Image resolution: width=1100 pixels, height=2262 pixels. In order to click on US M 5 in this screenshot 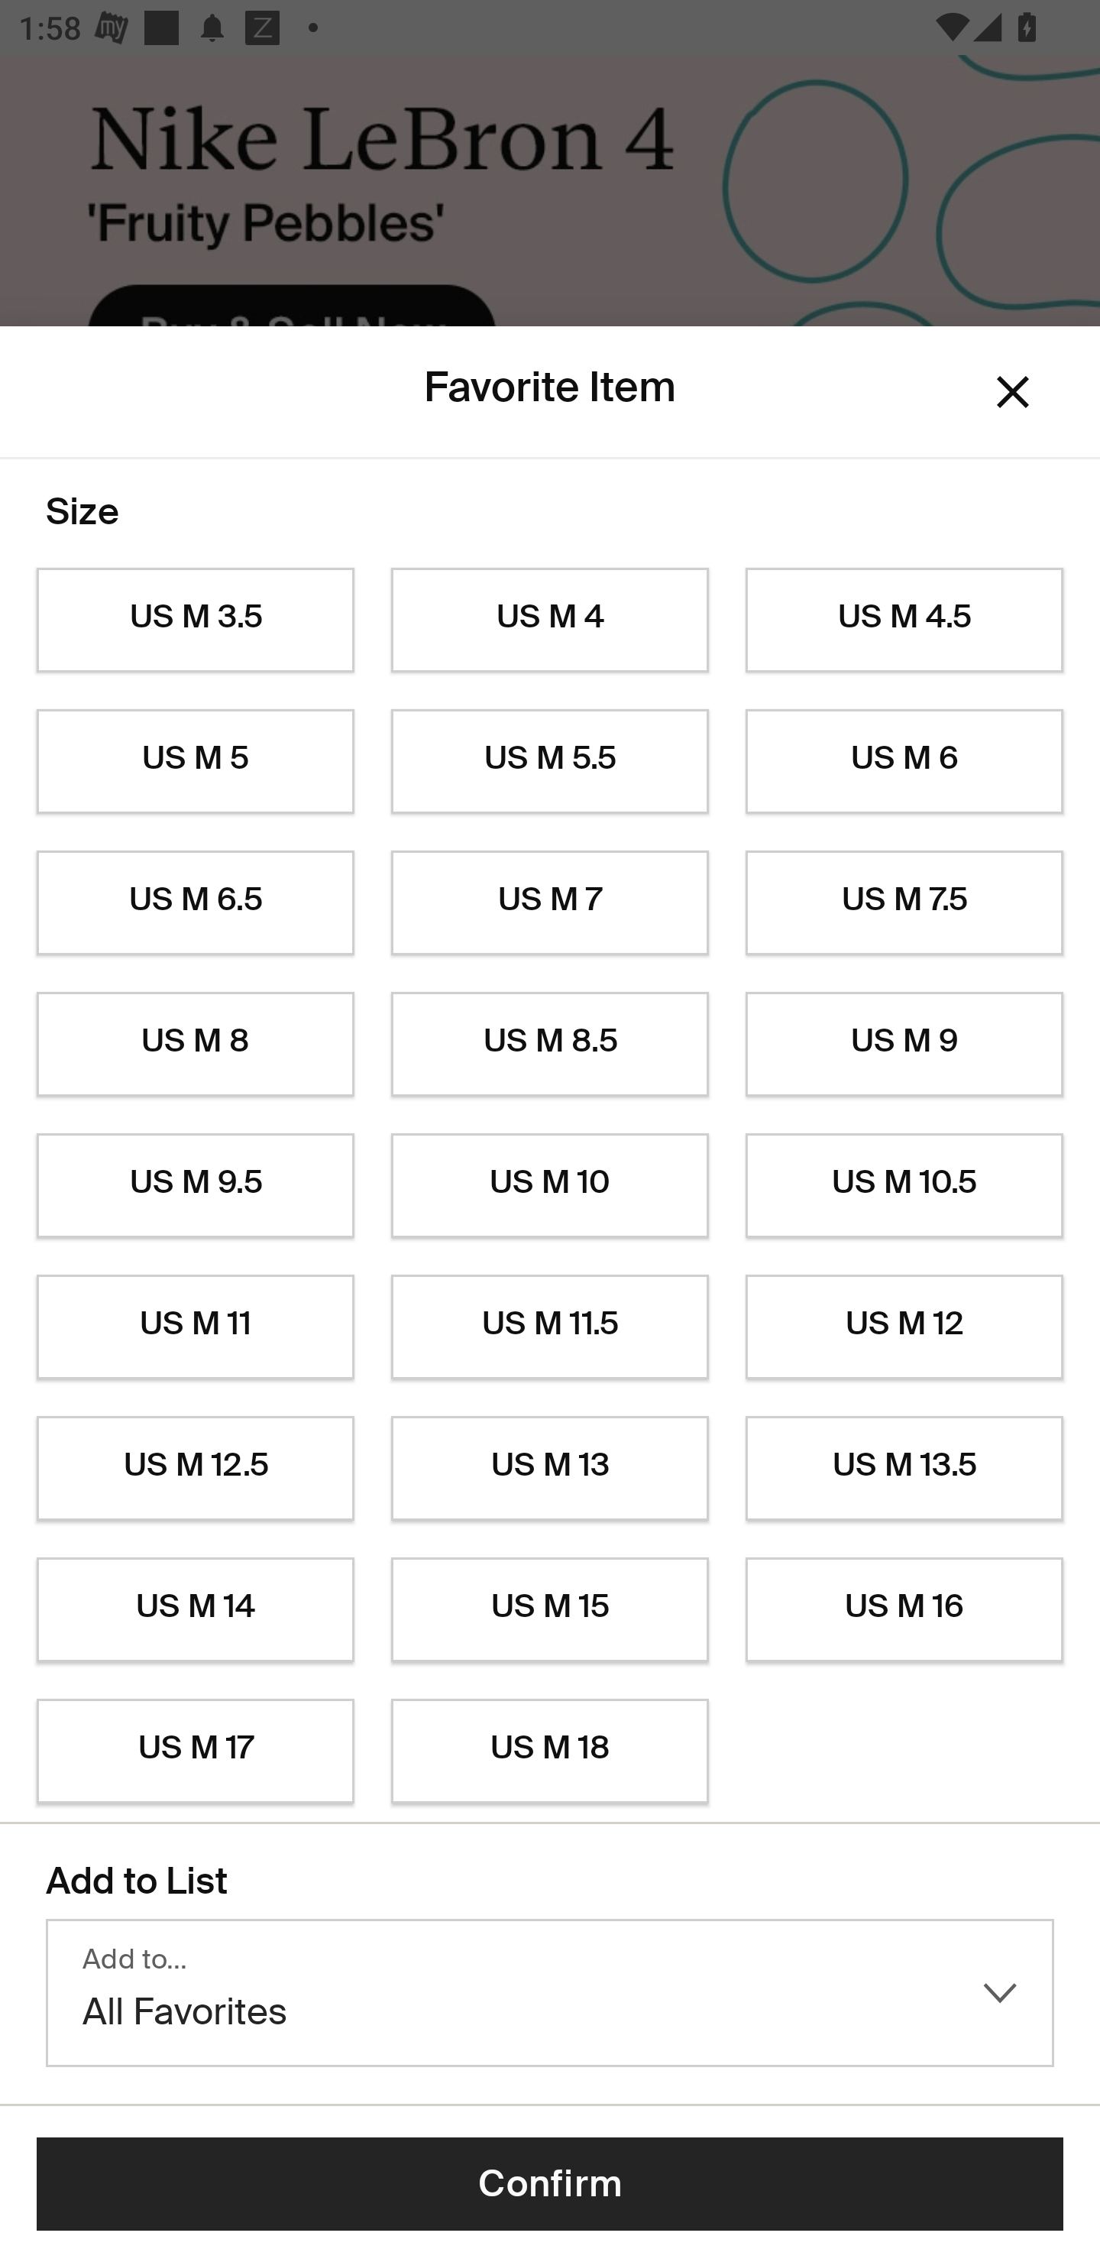, I will do `click(195, 761)`.